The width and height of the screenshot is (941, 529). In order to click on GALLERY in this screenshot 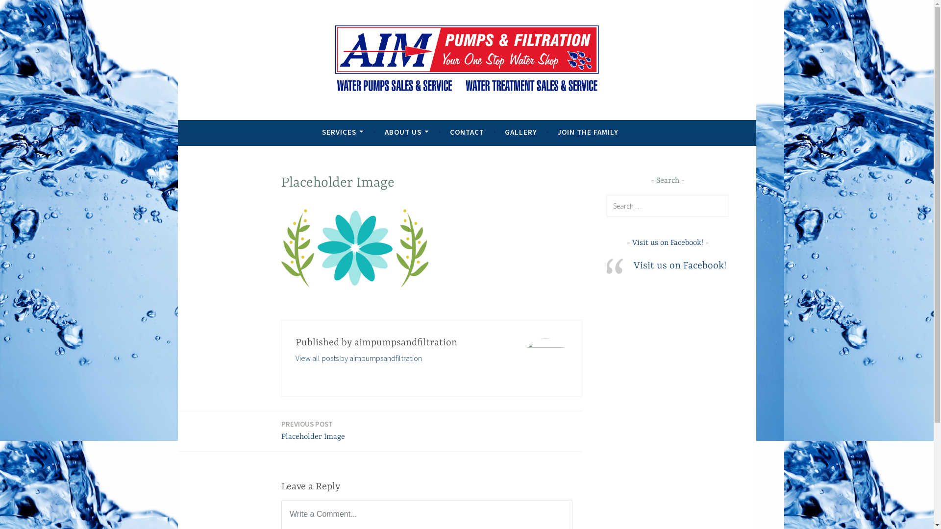, I will do `click(521, 132)`.